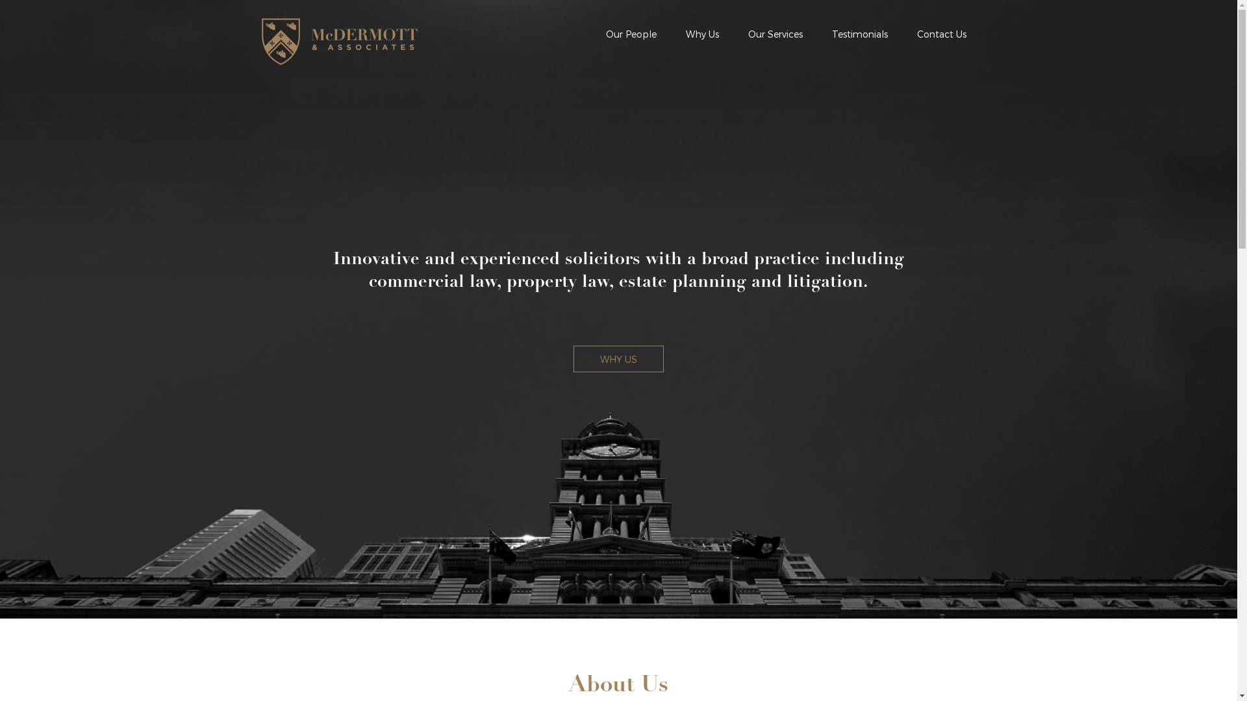  Describe the element at coordinates (630, 34) in the screenshot. I see `Our People` at that location.